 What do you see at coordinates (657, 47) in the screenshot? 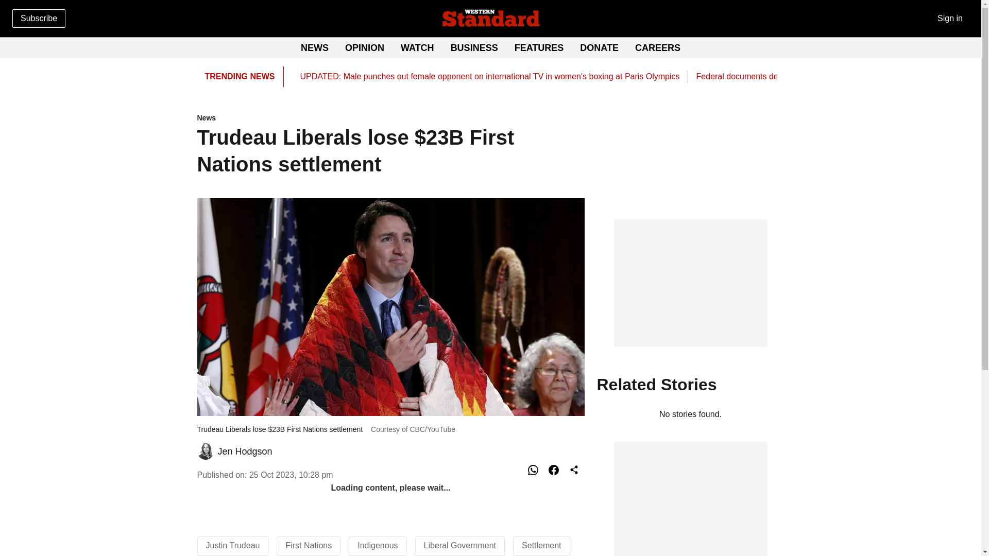
I see `News` at bounding box center [657, 47].